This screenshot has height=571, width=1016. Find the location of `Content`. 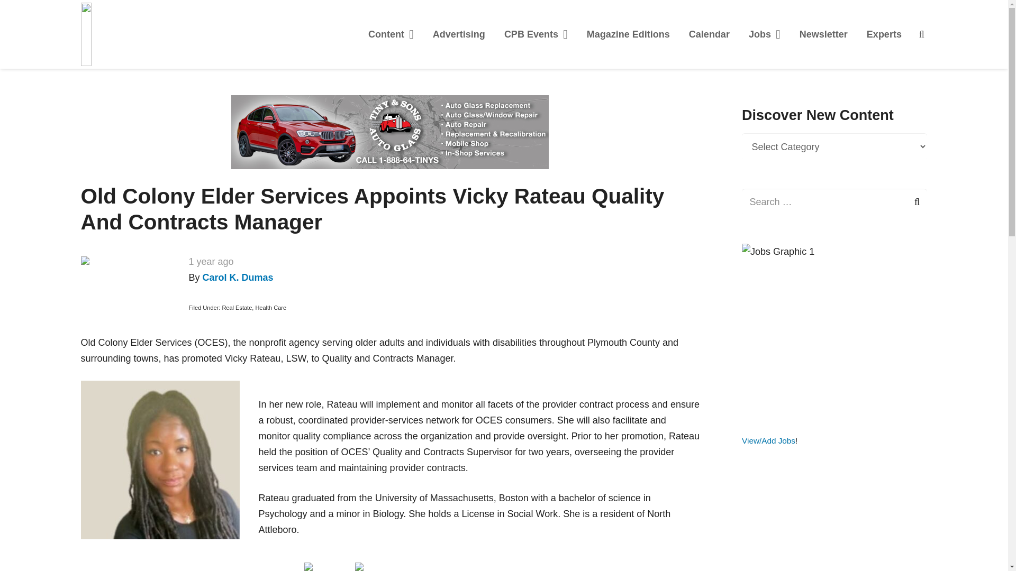

Content is located at coordinates (391, 34).